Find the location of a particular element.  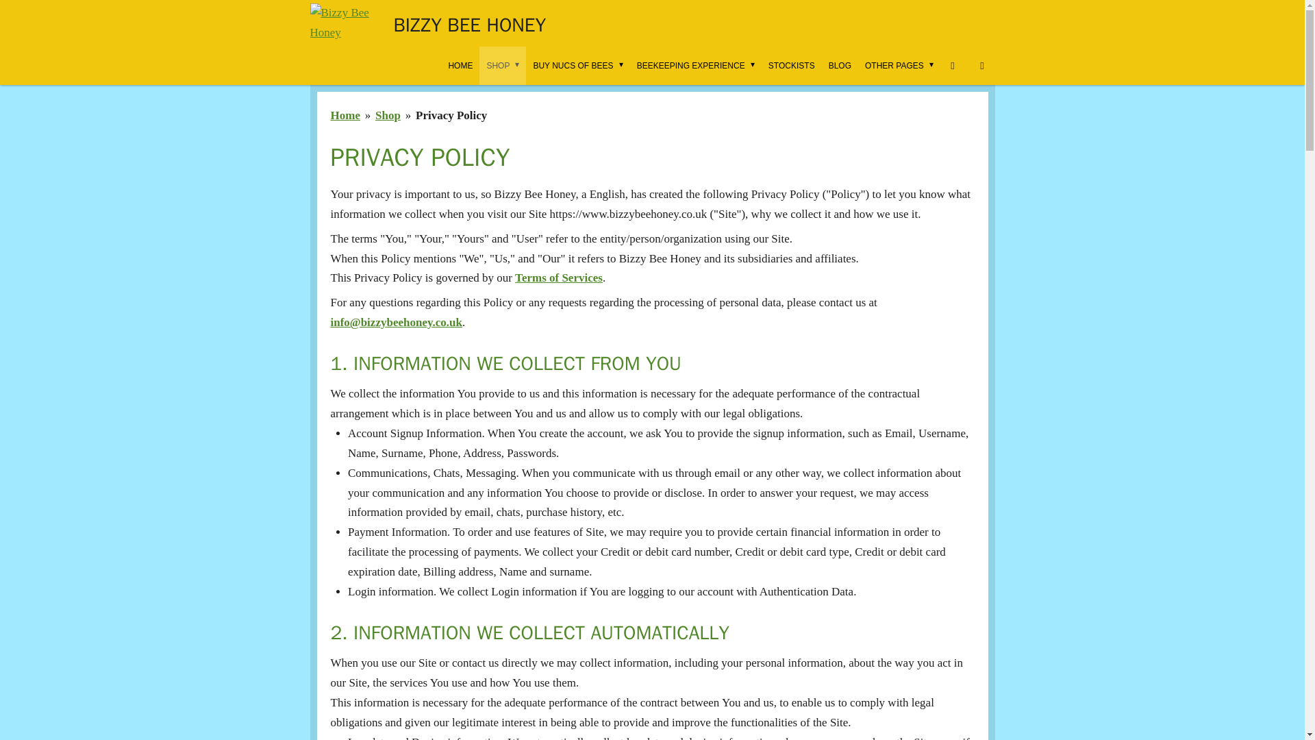

HOME is located at coordinates (460, 66).